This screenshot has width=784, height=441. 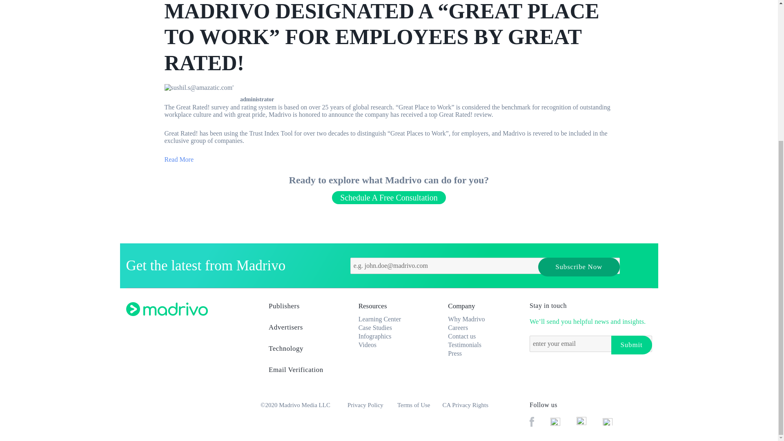 I want to click on Company, so click(x=461, y=306).